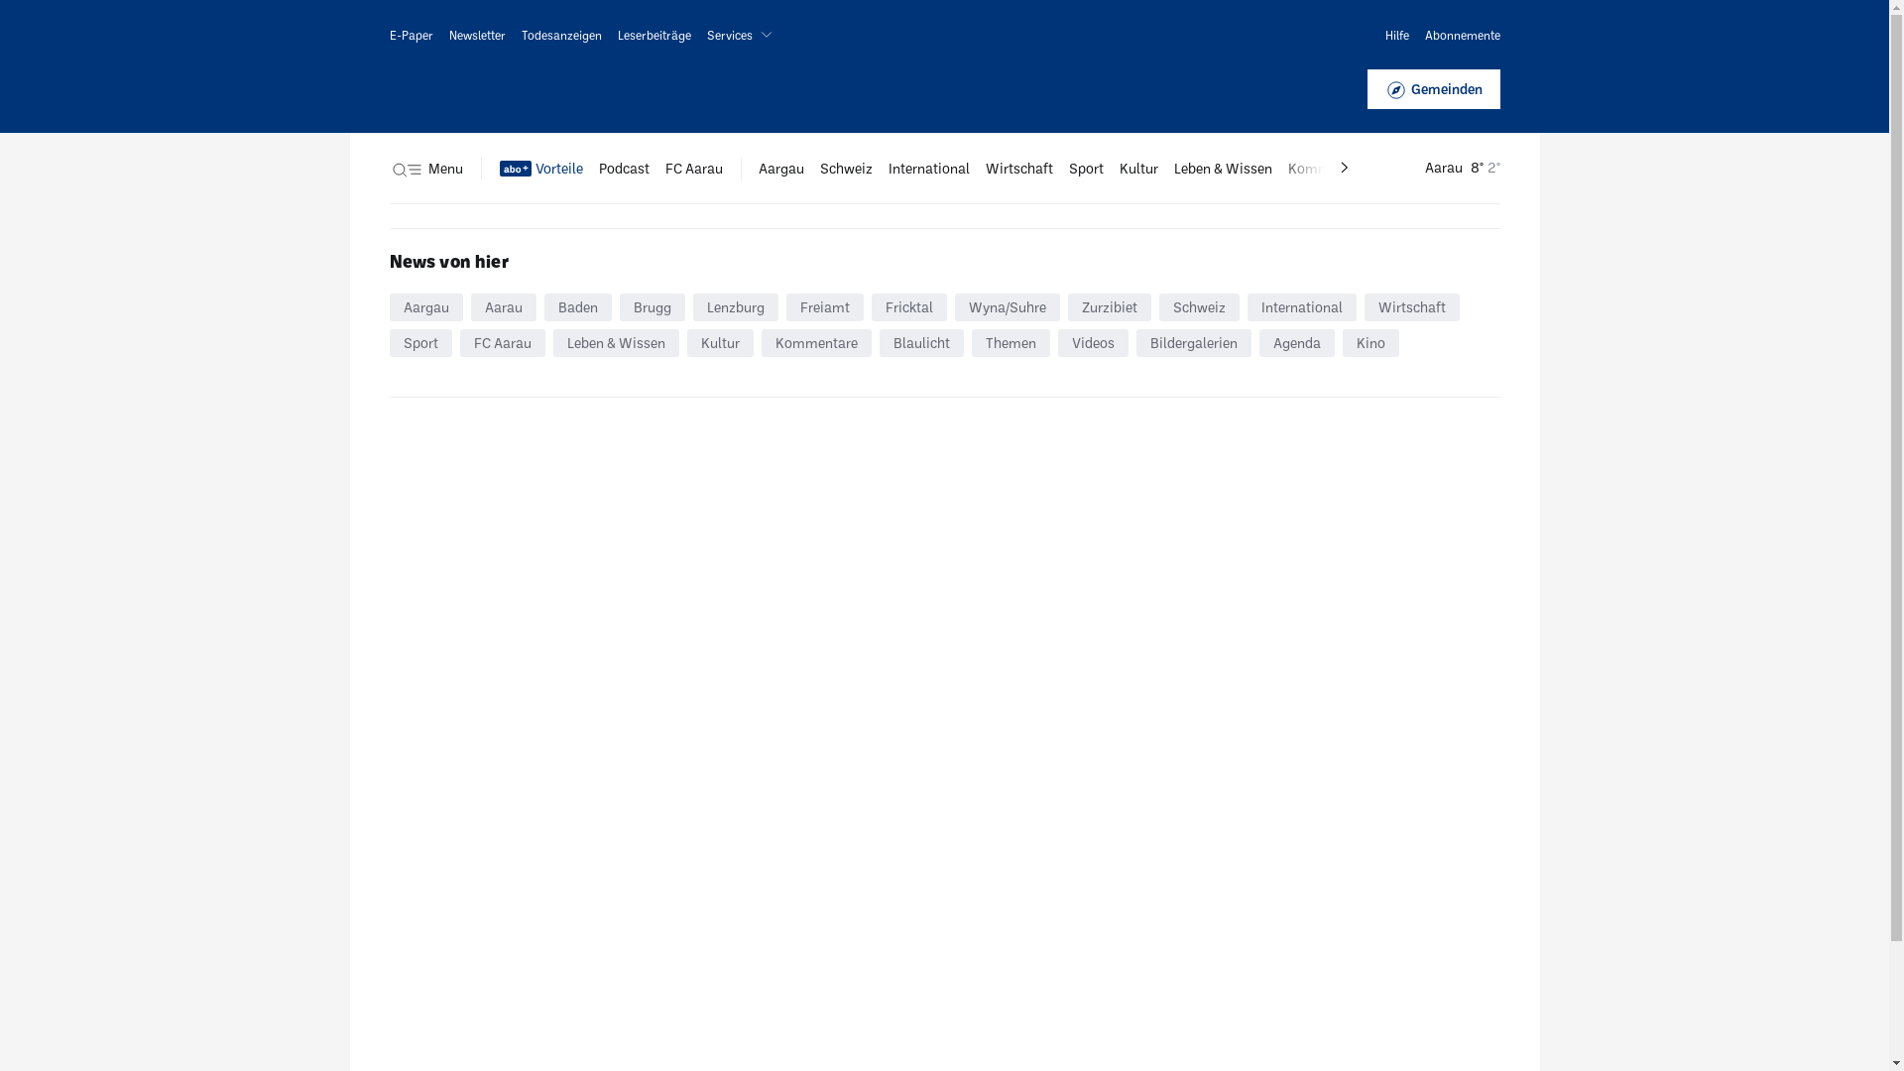 The image size is (1904, 1071). Describe the element at coordinates (1302, 307) in the screenshot. I see `International` at that location.